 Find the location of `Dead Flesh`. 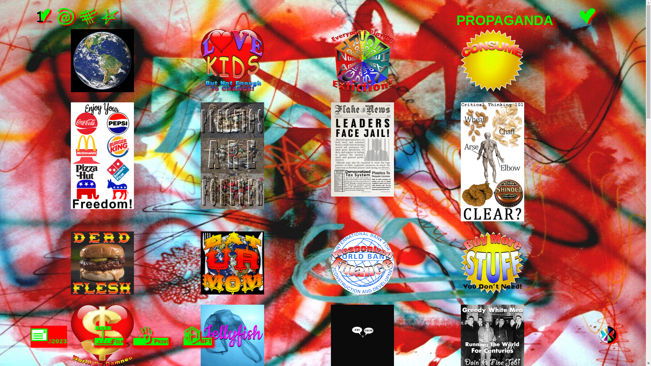

Dead Flesh is located at coordinates (102, 263).